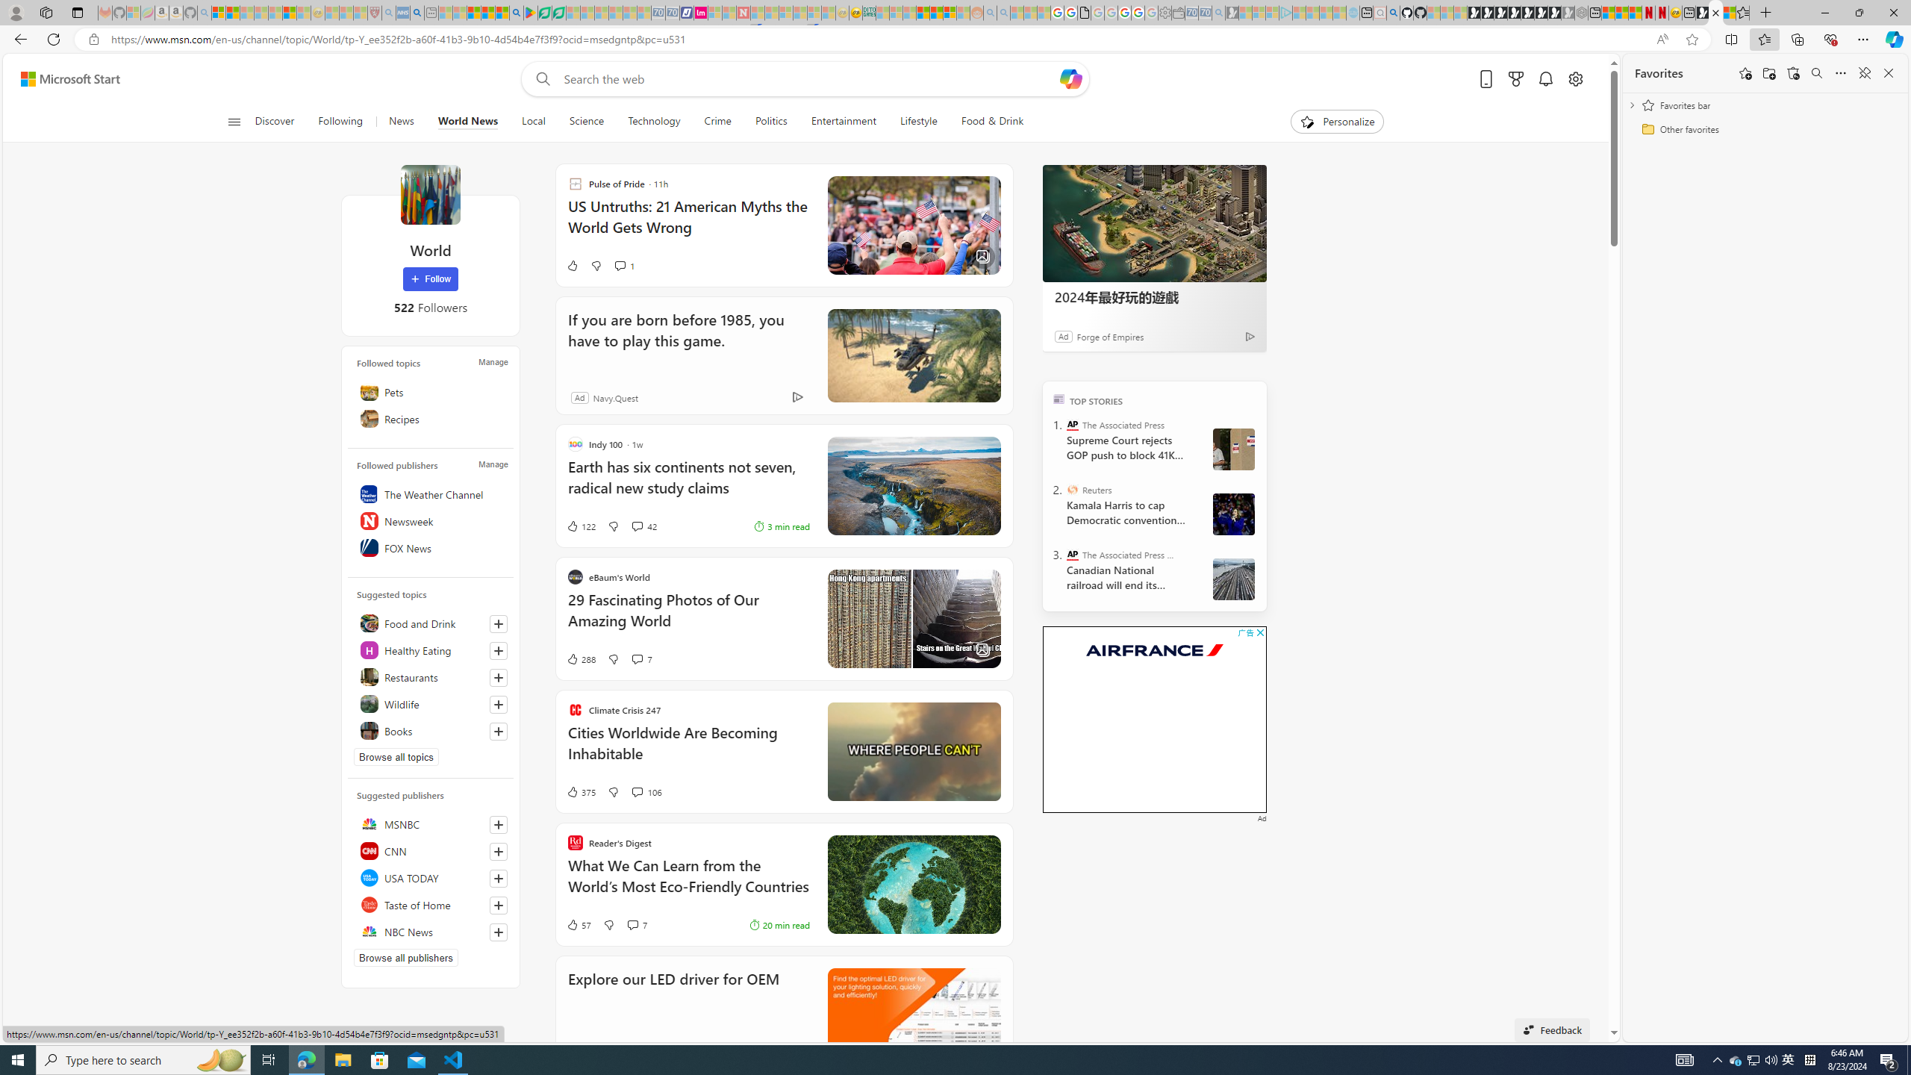  What do you see at coordinates (1084, 13) in the screenshot?
I see `google_privacy_policy_zh-CN.pdf` at bounding box center [1084, 13].